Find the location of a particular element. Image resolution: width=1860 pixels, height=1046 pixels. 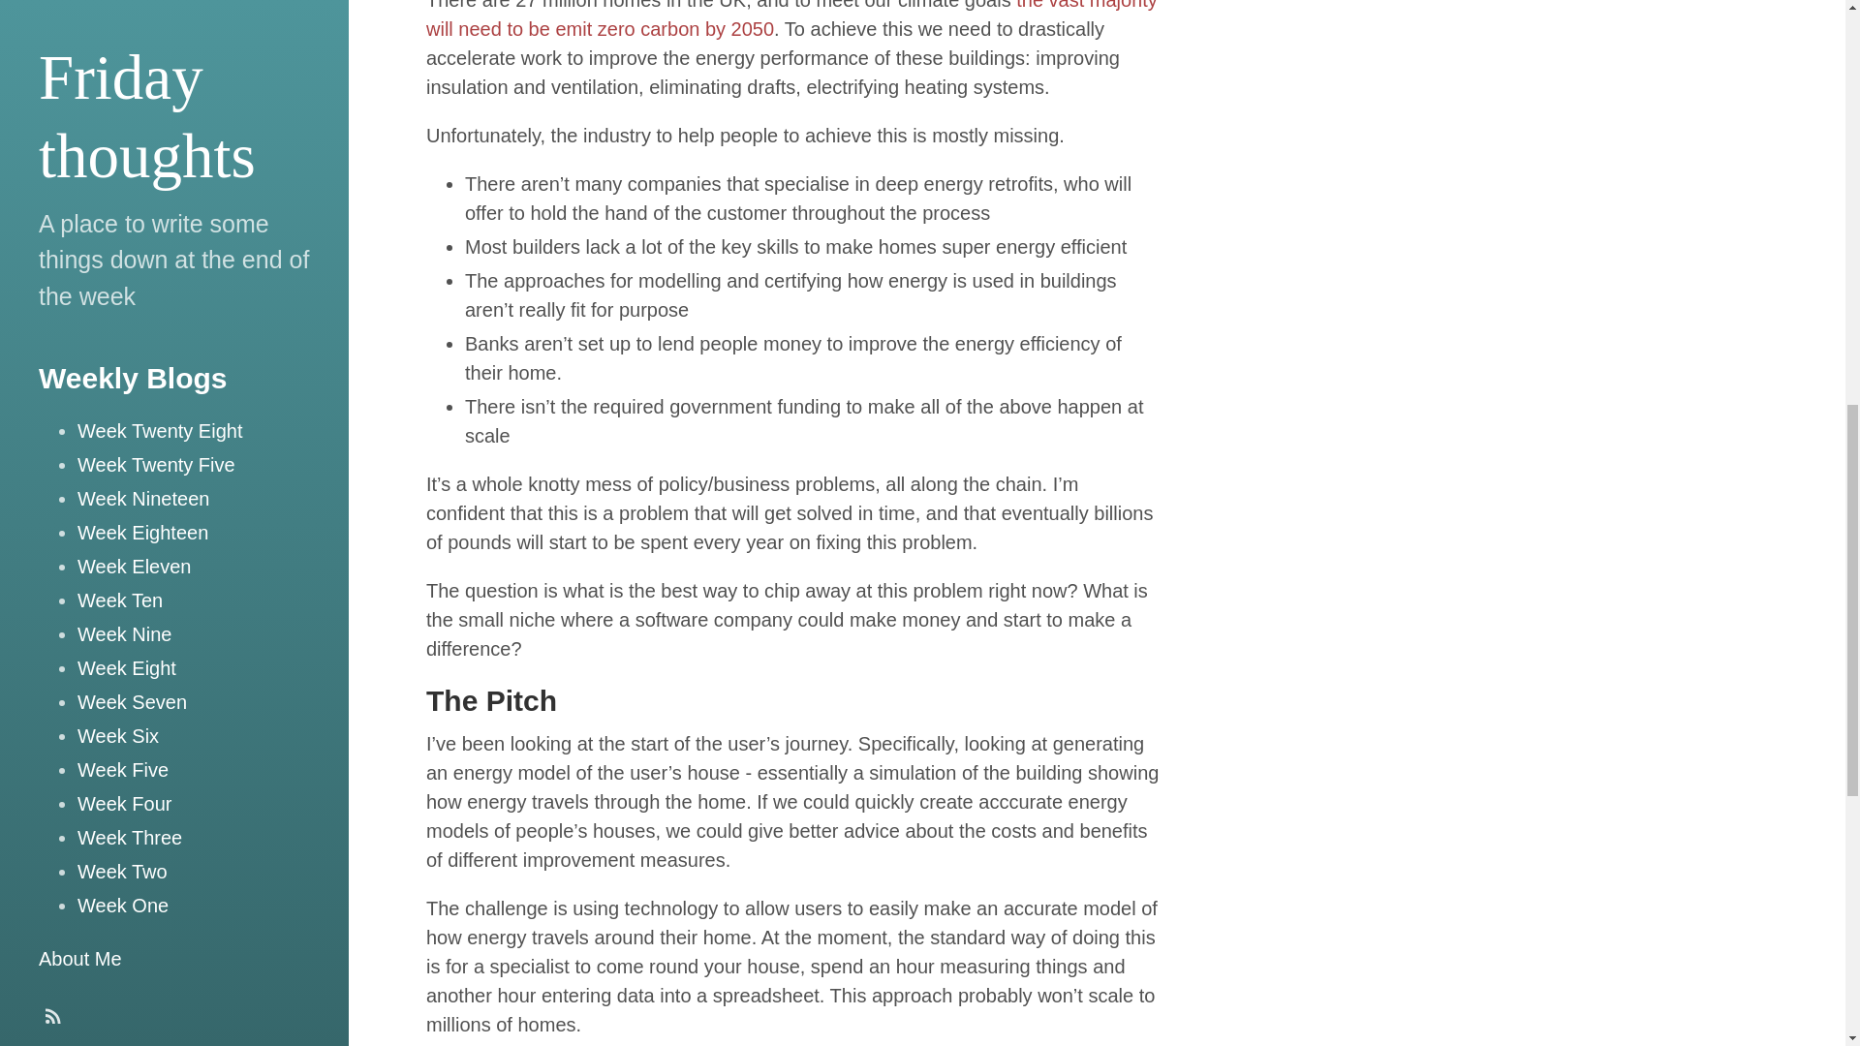

MIT License. is located at coordinates (167, 14).